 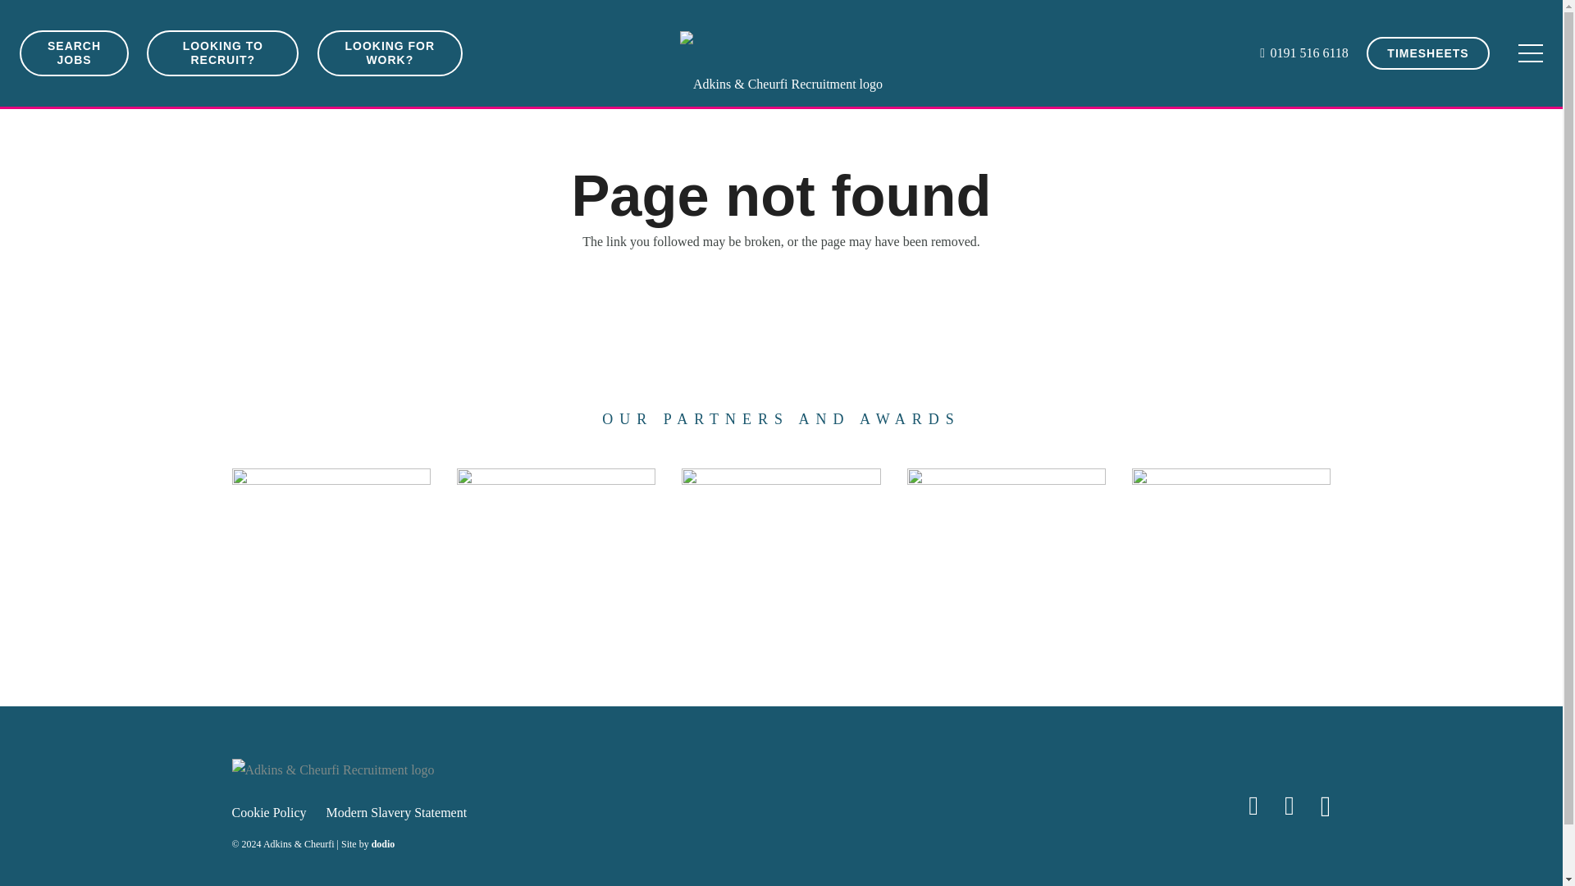 What do you see at coordinates (383, 843) in the screenshot?
I see `dodio` at bounding box center [383, 843].